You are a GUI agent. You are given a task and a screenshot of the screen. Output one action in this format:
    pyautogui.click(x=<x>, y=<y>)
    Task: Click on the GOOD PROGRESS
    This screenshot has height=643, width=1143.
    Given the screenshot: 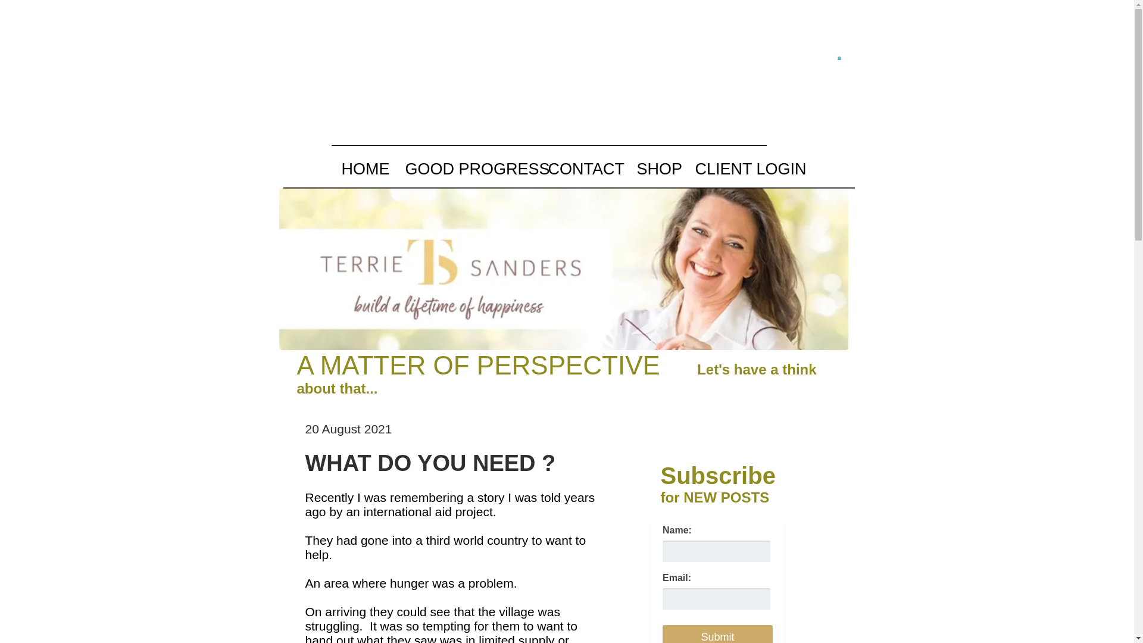 What is the action you would take?
    pyautogui.click(x=467, y=169)
    